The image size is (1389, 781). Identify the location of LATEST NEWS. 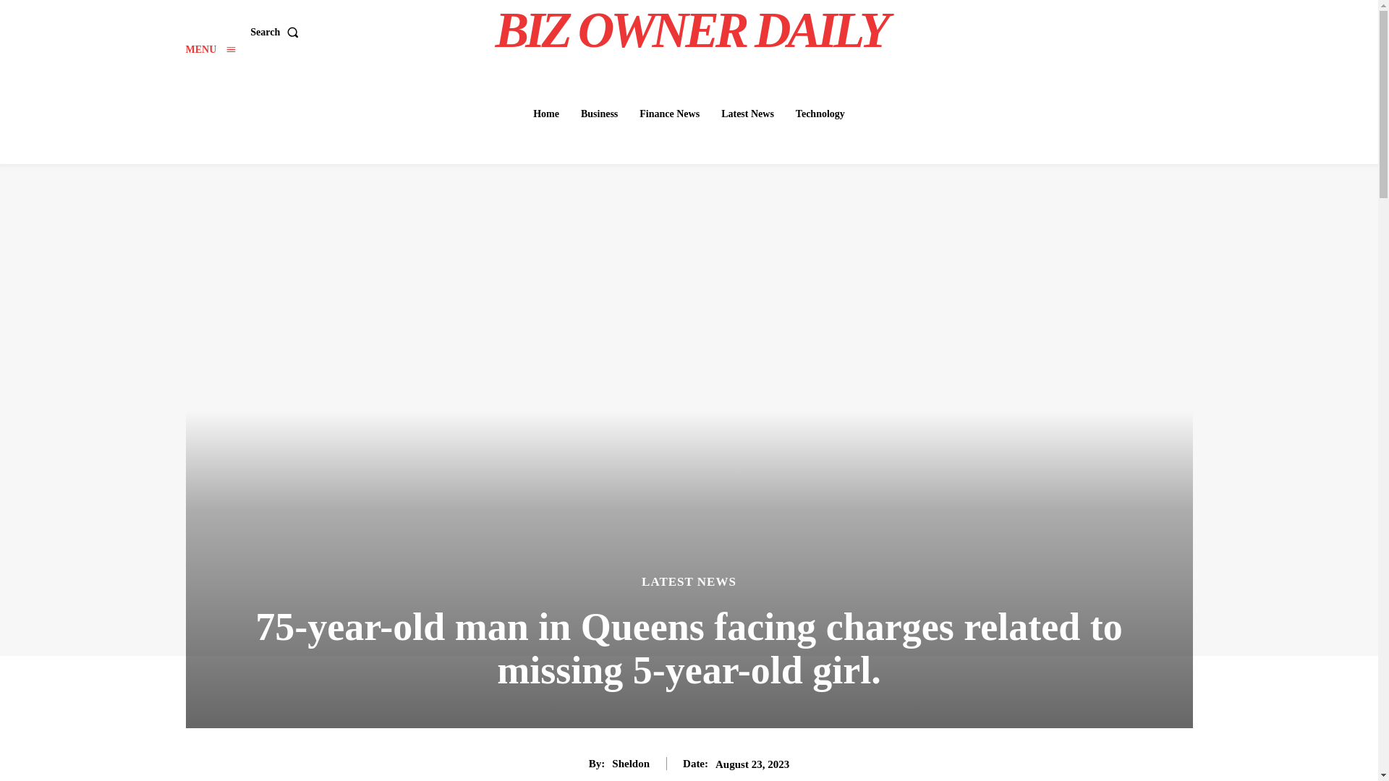
(689, 581).